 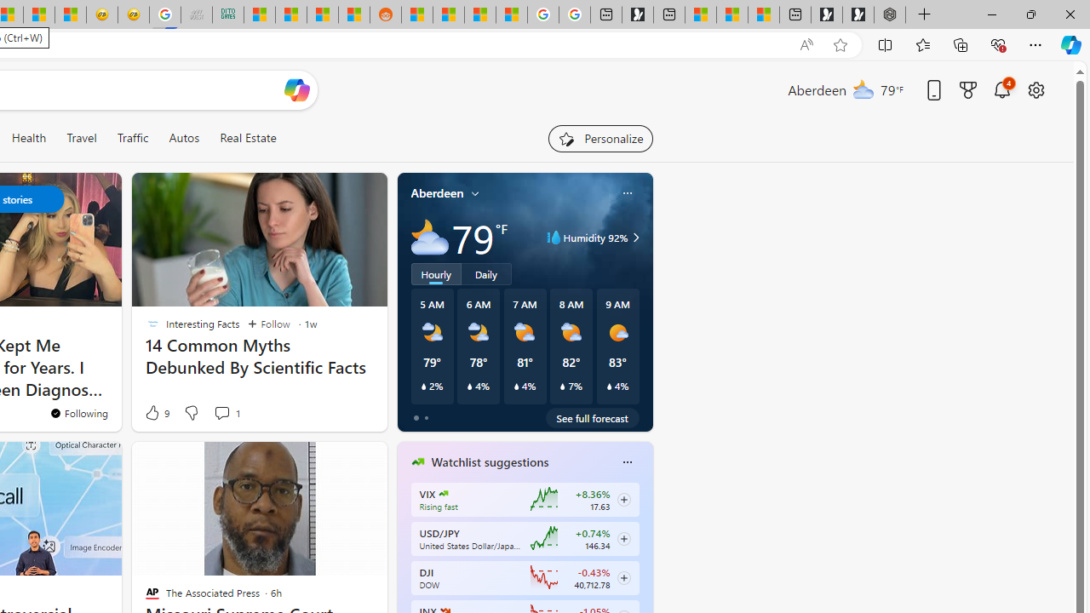 I want to click on You're following FOX News, so click(x=332, y=417).